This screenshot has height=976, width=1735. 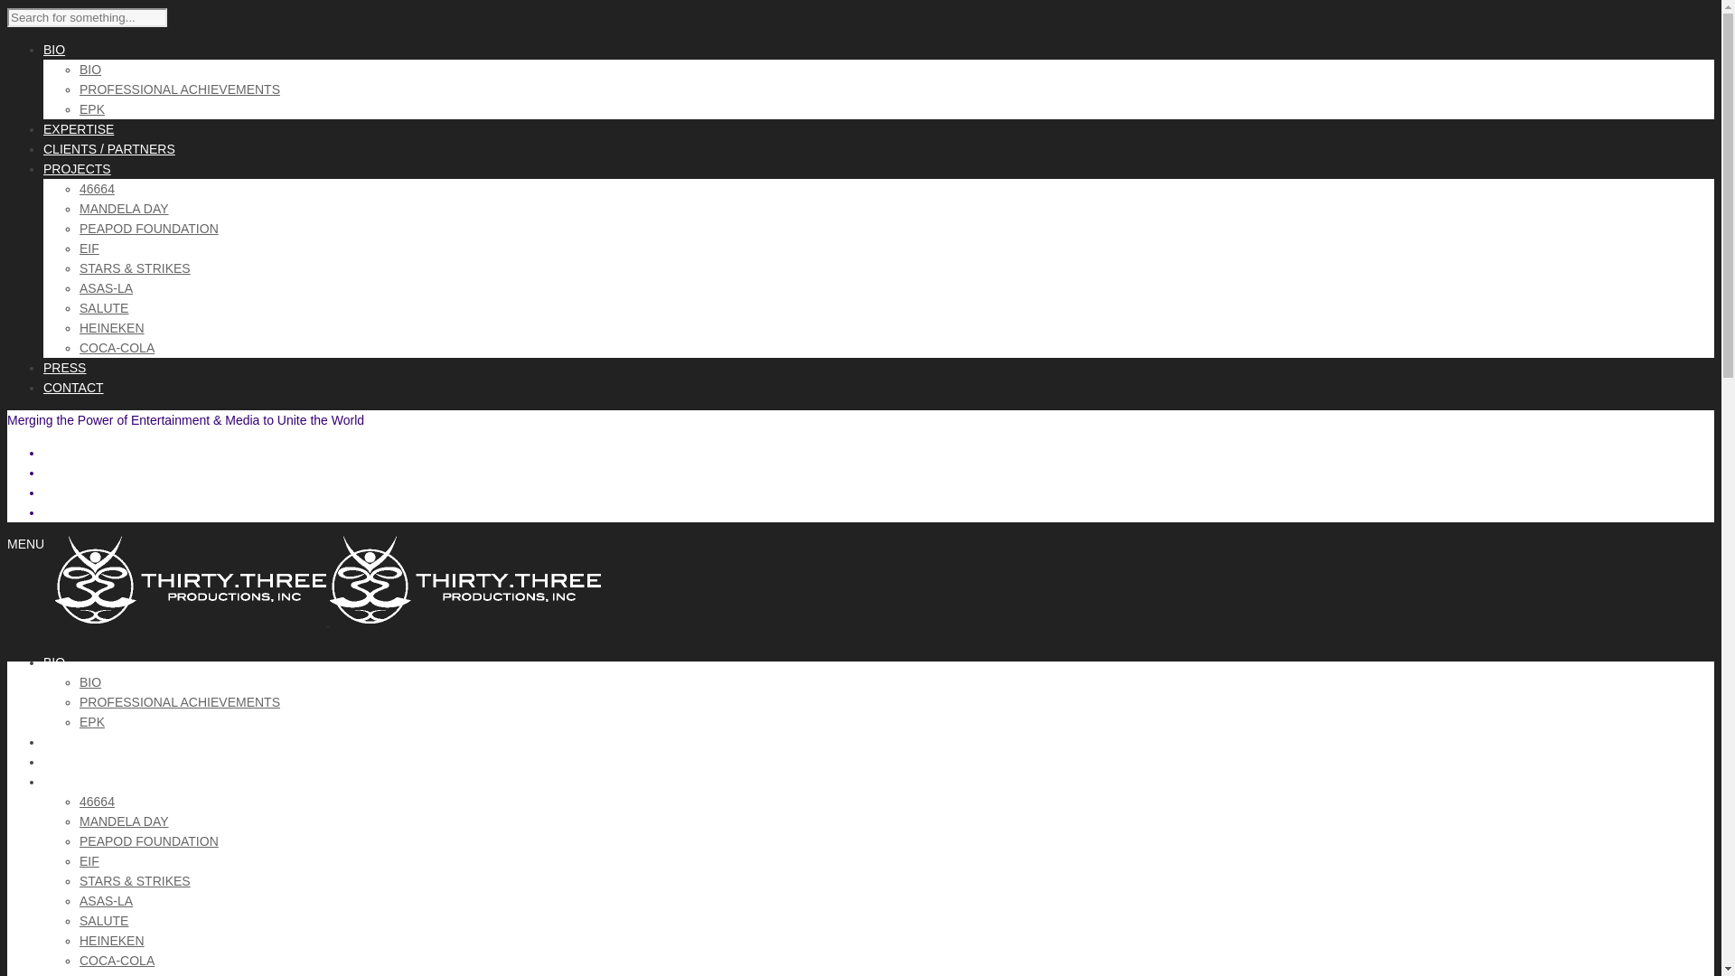 What do you see at coordinates (79, 129) in the screenshot?
I see `EXPERTISE` at bounding box center [79, 129].